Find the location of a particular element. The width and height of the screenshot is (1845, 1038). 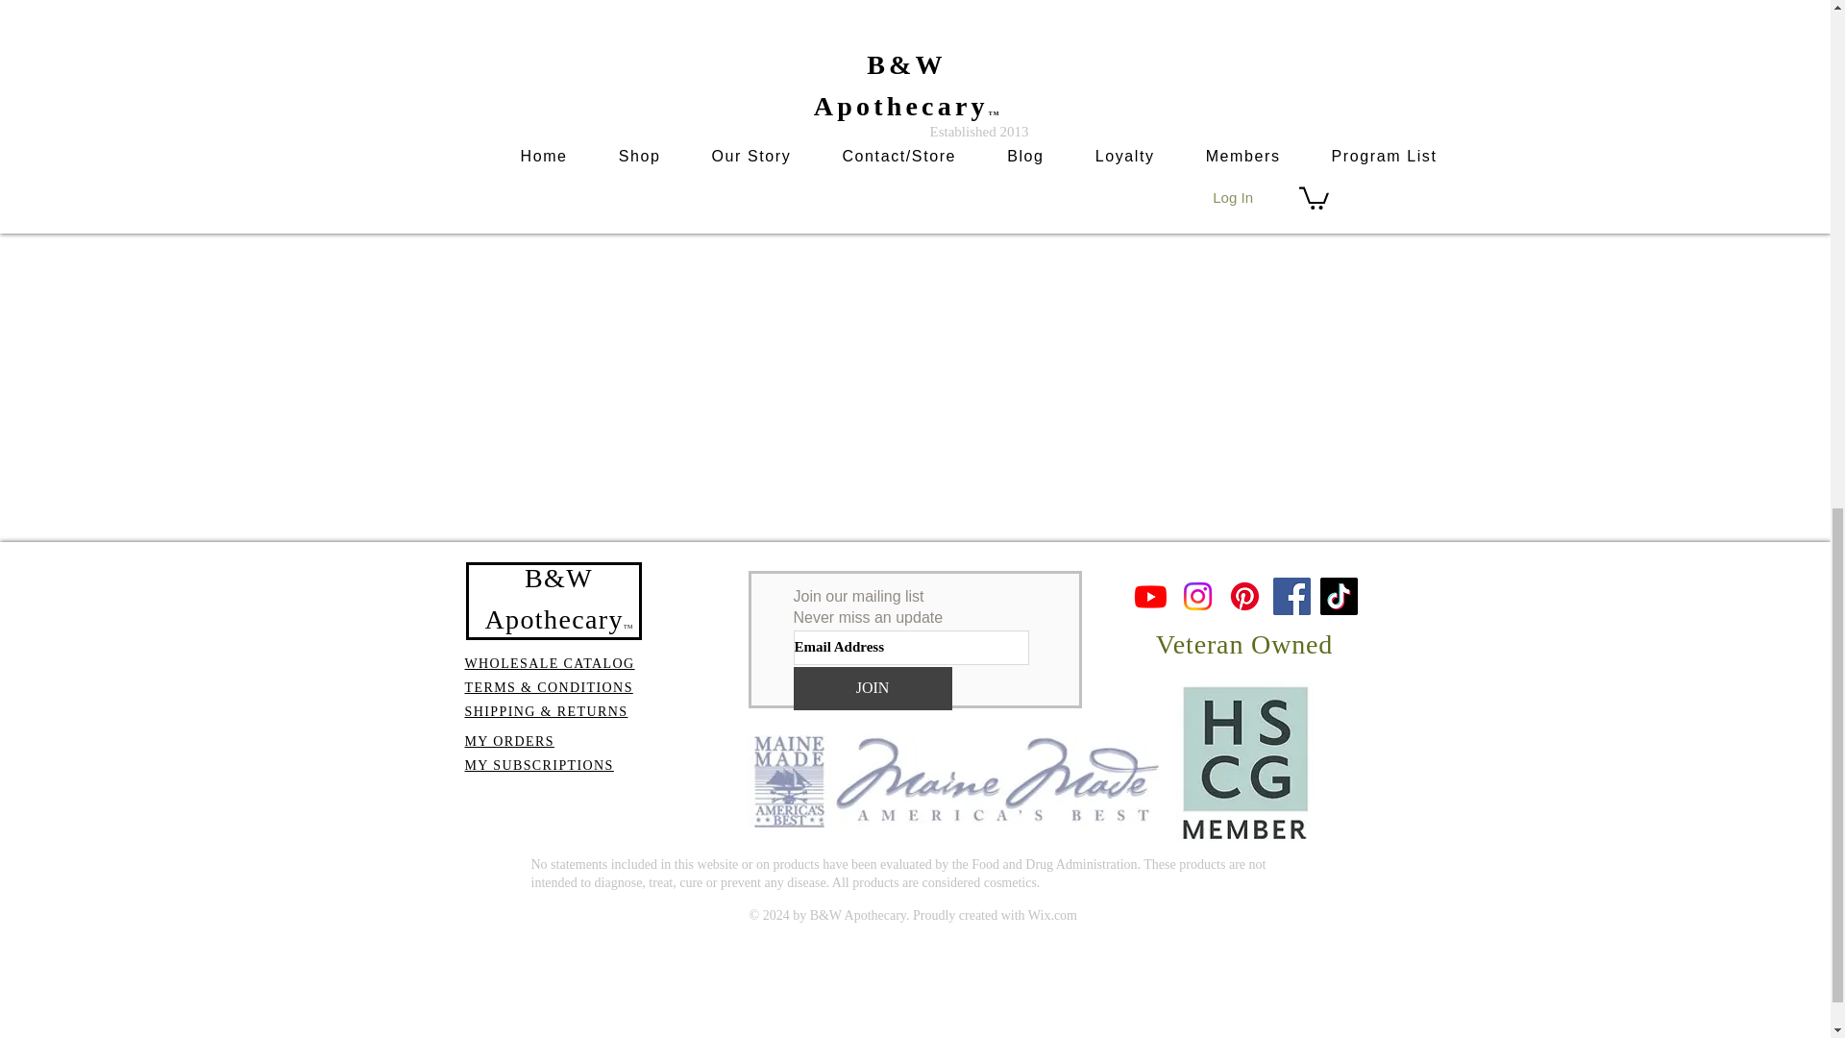

Wix.com is located at coordinates (1052, 915).